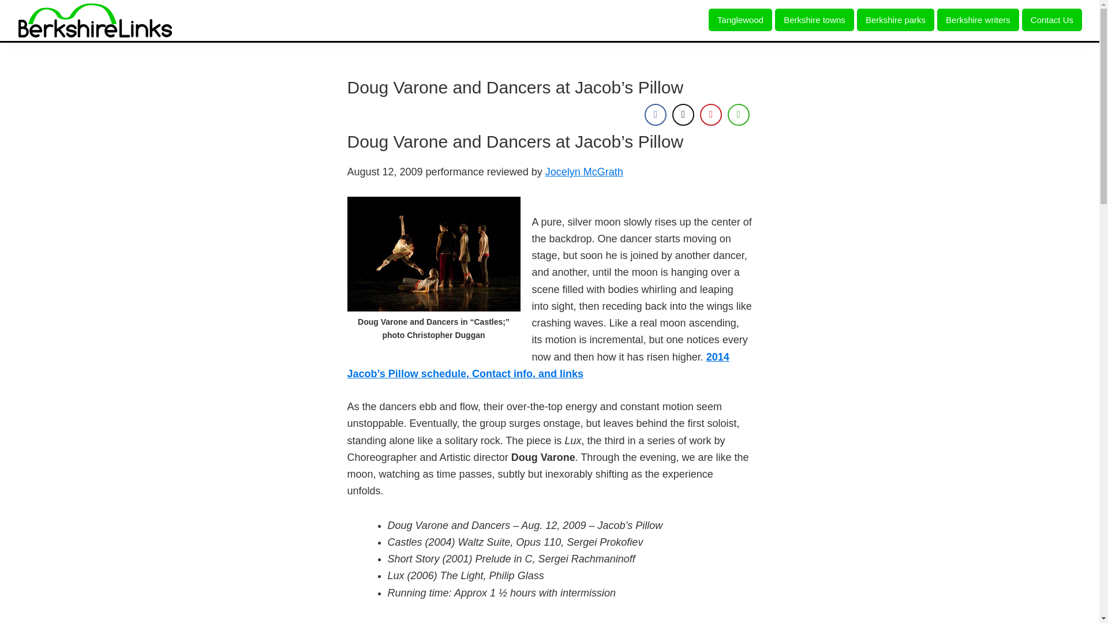 This screenshot has width=1108, height=623. I want to click on Berkshire parks, so click(895, 20).